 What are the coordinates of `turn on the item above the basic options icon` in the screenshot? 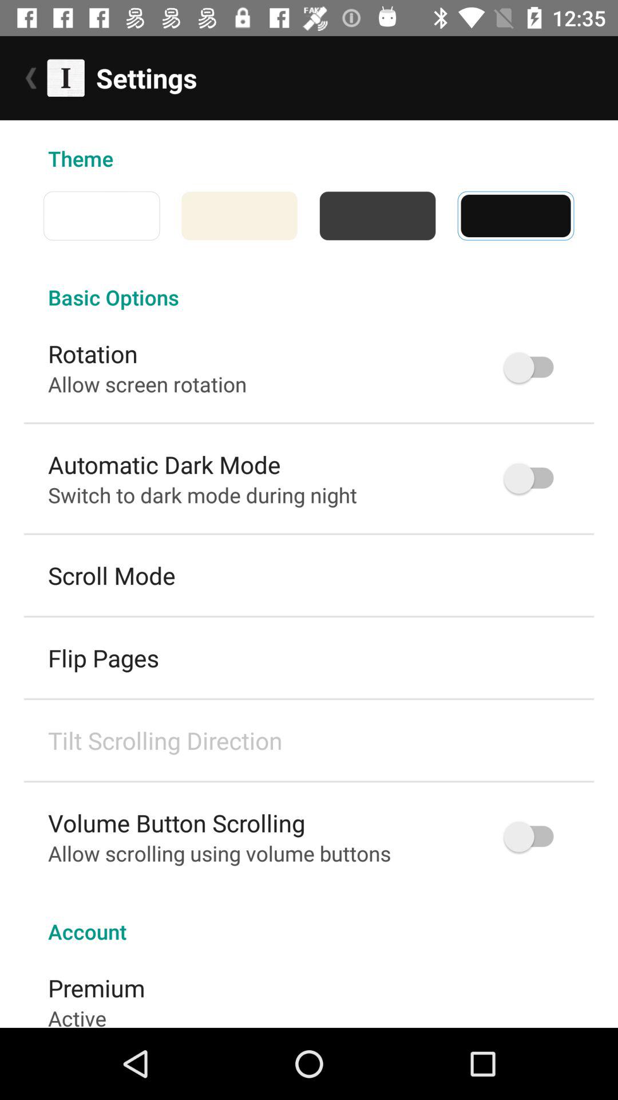 It's located at (33, 215).